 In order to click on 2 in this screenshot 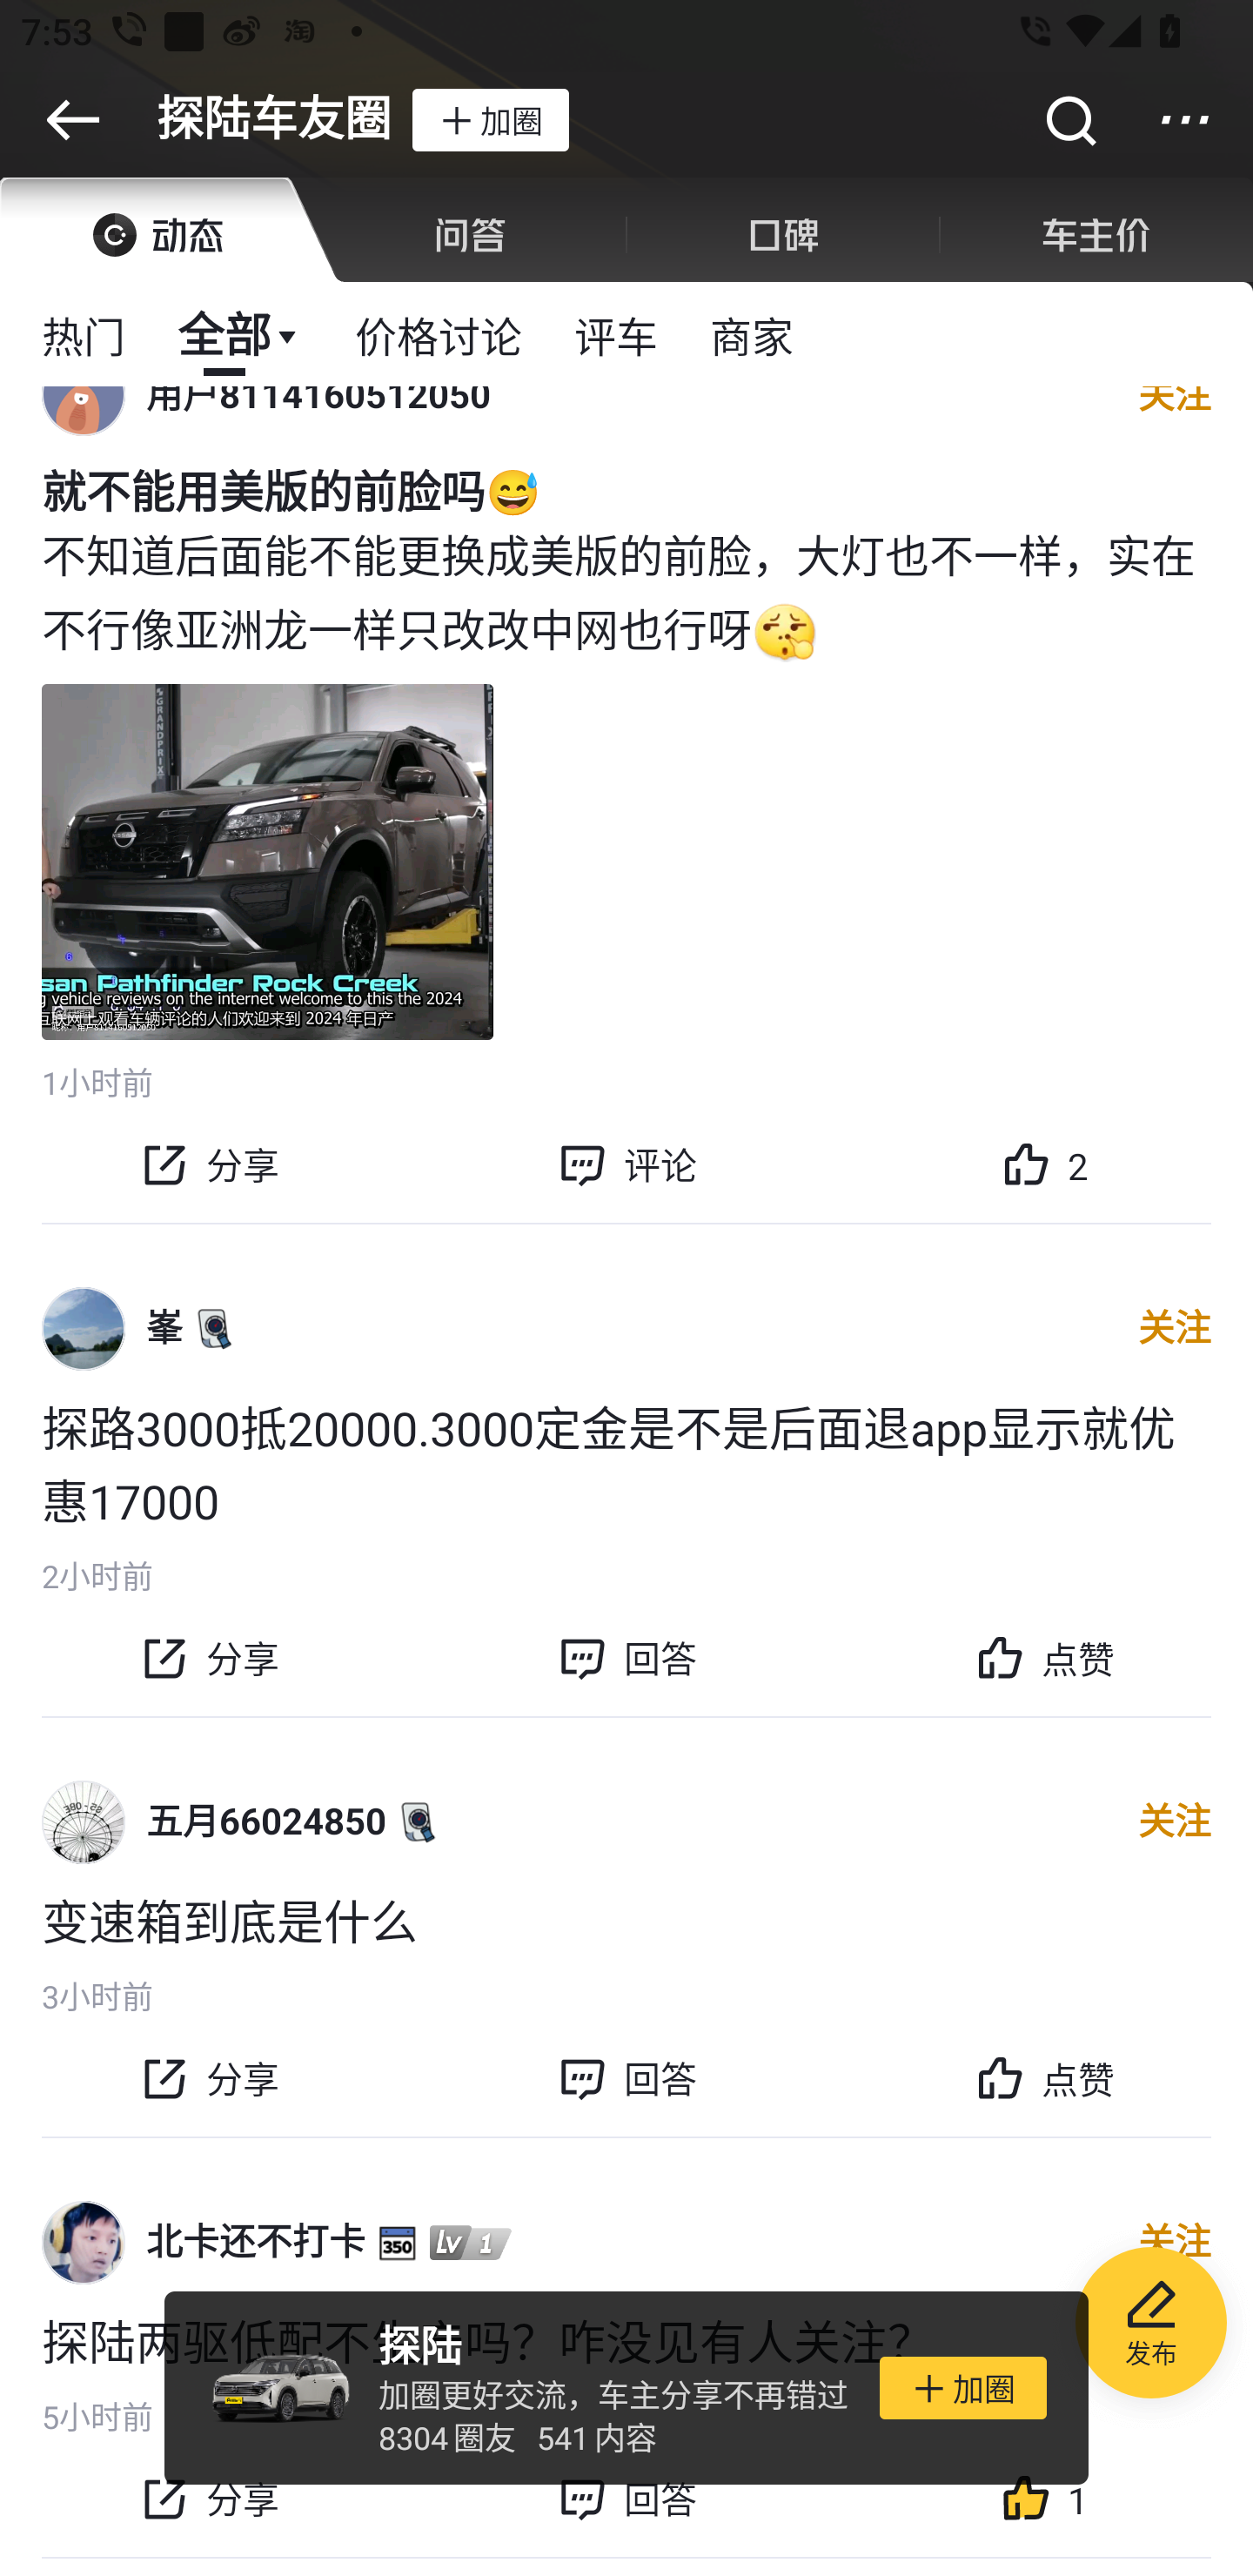, I will do `click(1044, 1165)`.